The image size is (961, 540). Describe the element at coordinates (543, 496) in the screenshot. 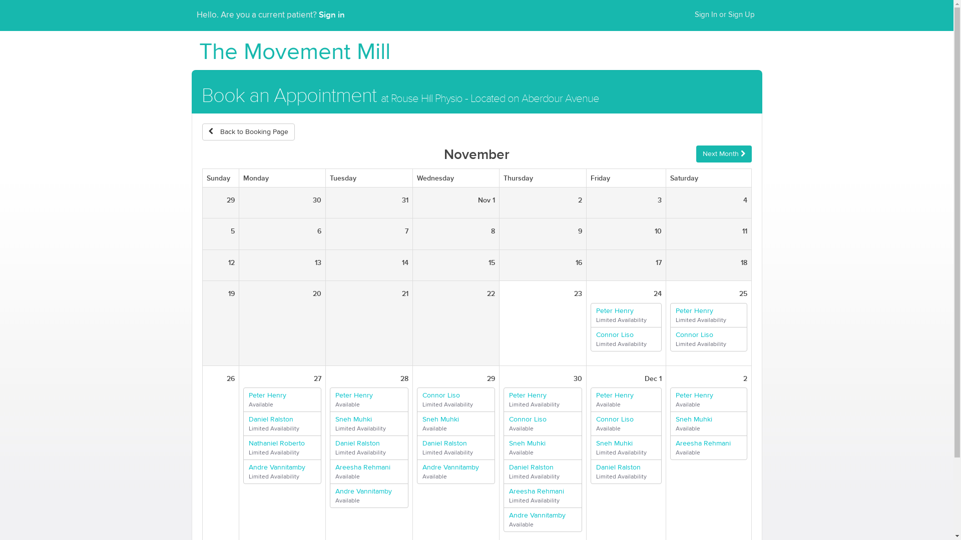

I see `Areesha Rehmani
Limited Availability` at that location.